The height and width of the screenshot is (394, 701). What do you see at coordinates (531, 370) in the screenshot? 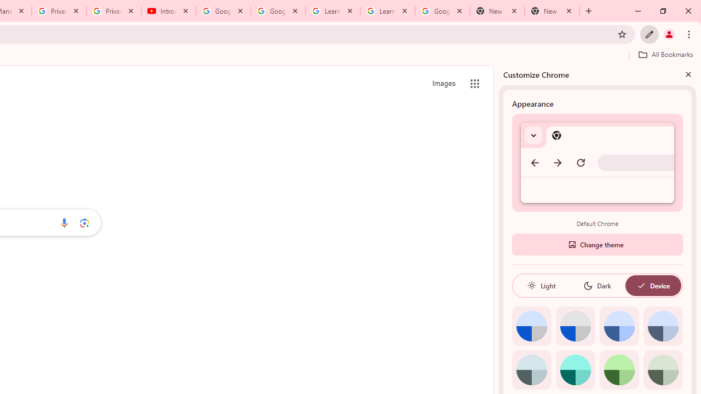
I see `Grey` at bounding box center [531, 370].